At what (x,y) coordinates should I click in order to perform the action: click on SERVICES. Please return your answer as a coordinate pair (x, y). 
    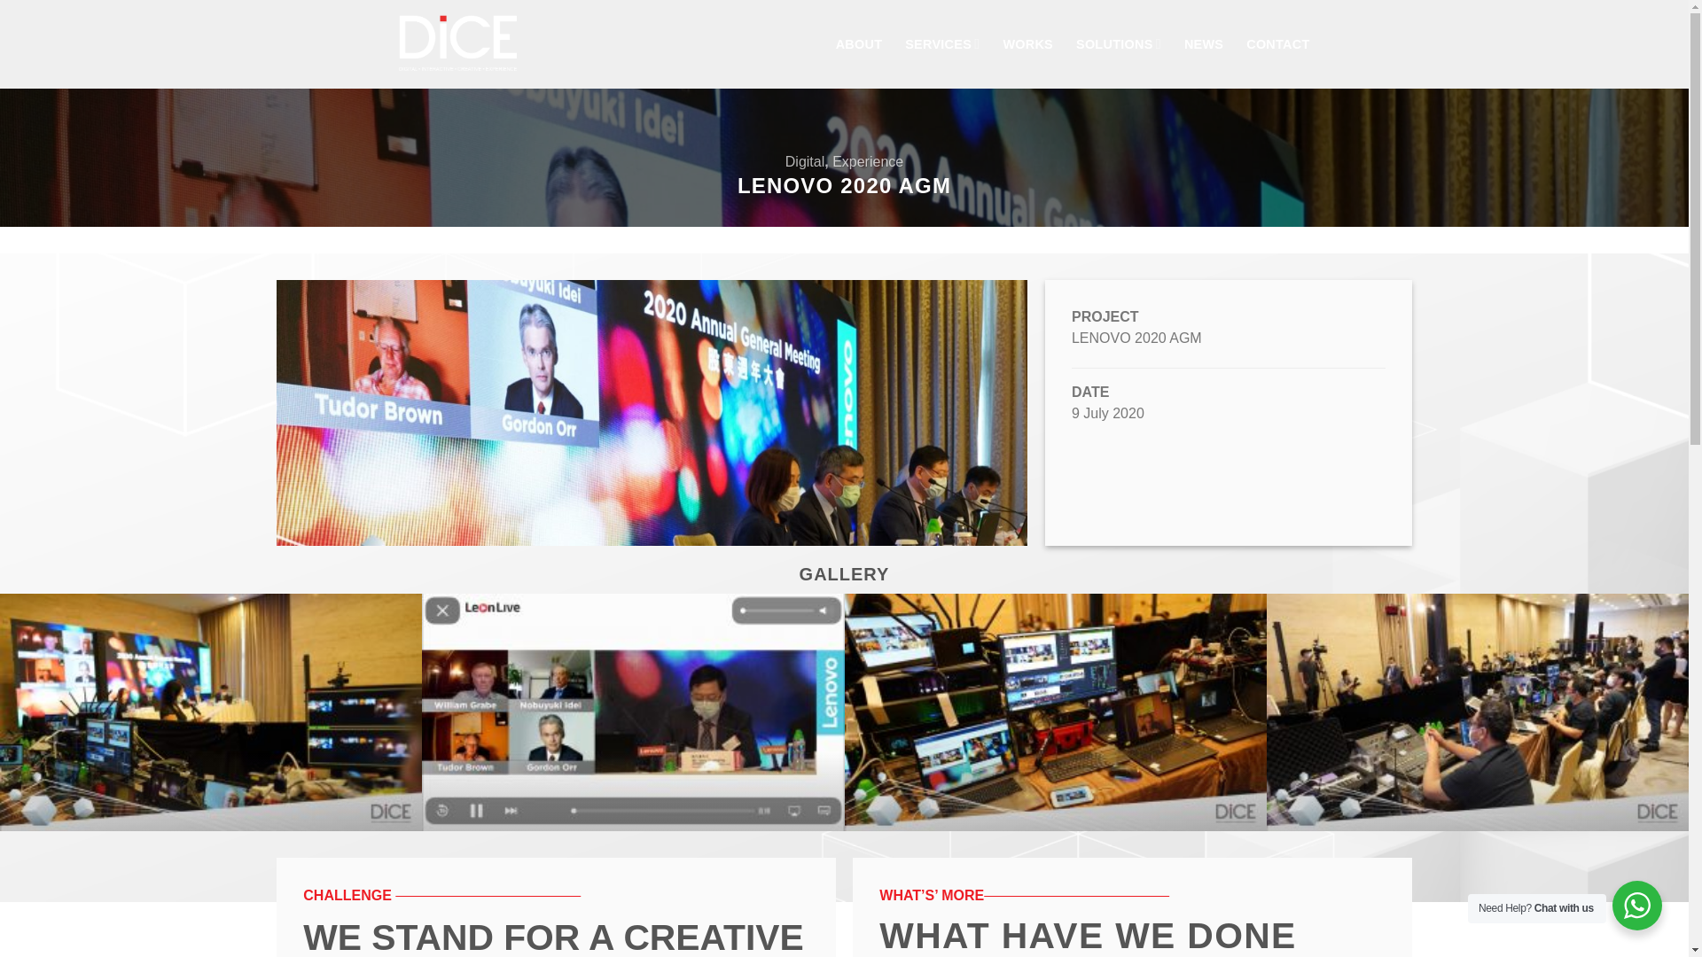
    Looking at the image, I should click on (942, 44).